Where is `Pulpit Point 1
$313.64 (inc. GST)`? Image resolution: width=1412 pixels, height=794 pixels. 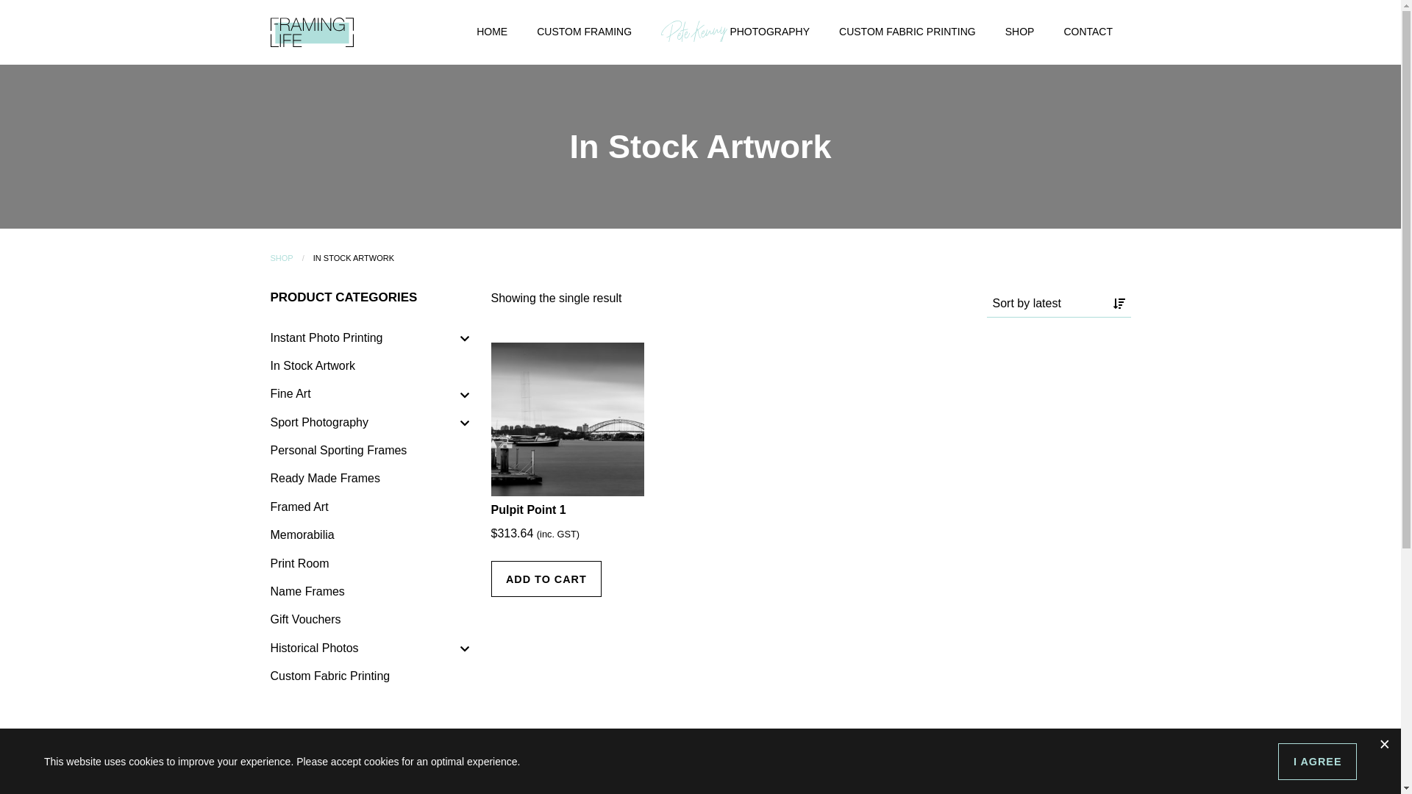
Pulpit Point 1
$313.64 (inc. GST) is located at coordinates (568, 501).